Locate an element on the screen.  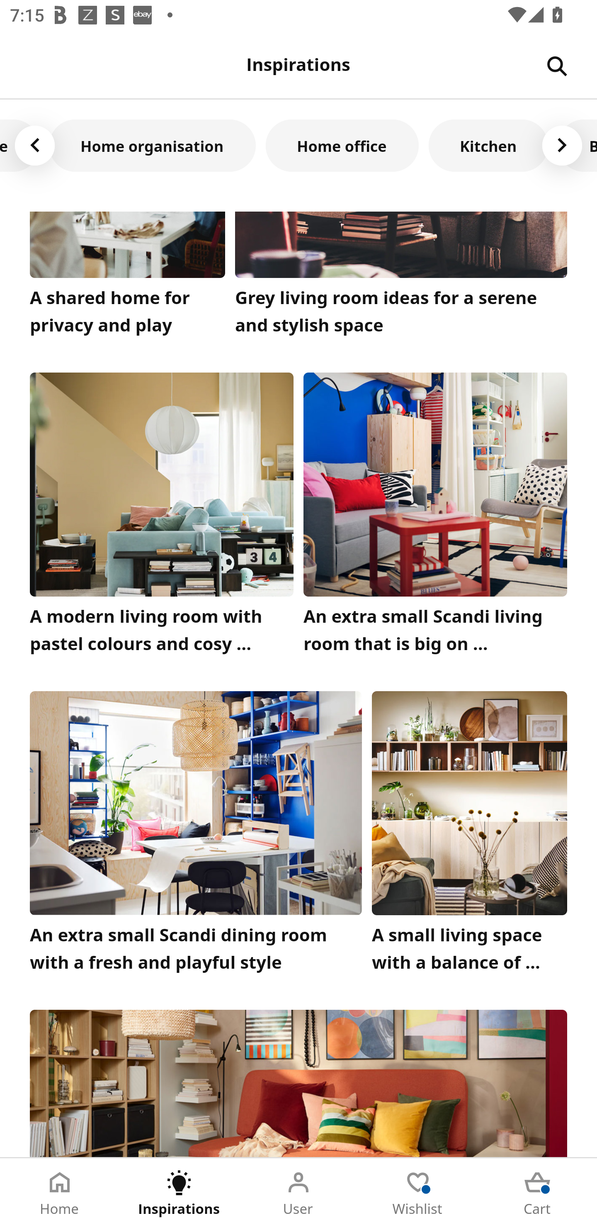
A modern living room with an element of suprise is located at coordinates (298, 1083).